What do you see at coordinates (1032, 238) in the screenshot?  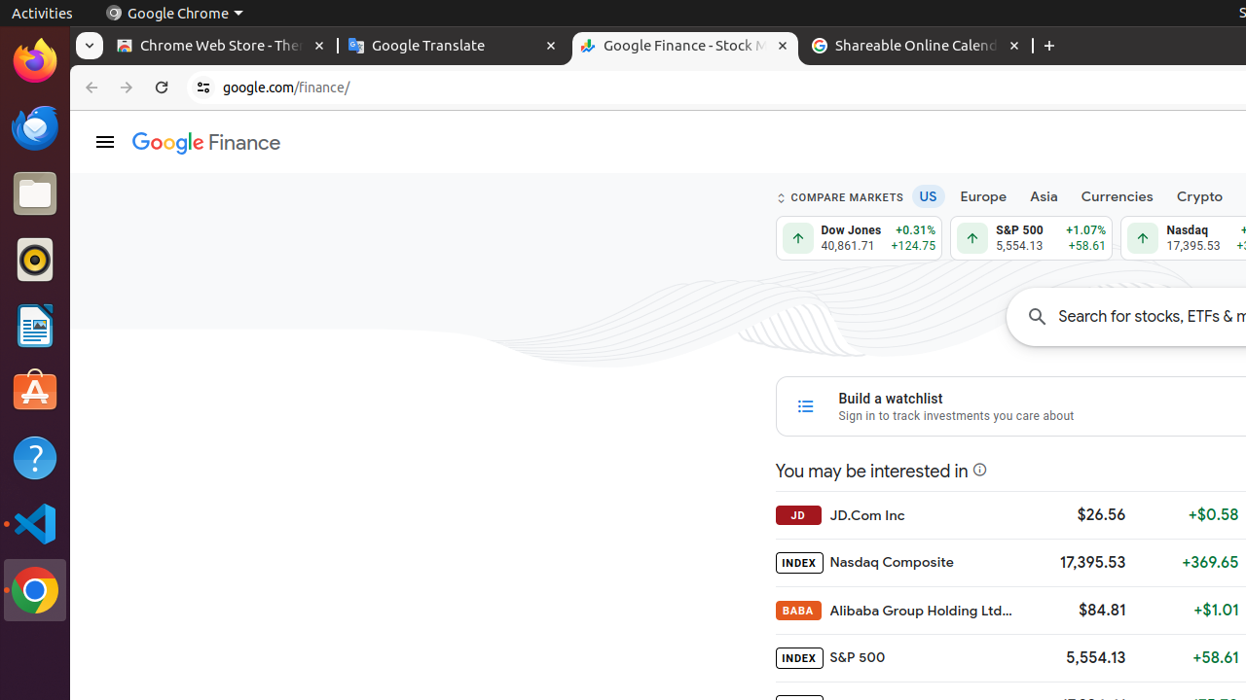 I see `S&P 500 5,554.13 Up by 1.07% +58.61` at bounding box center [1032, 238].